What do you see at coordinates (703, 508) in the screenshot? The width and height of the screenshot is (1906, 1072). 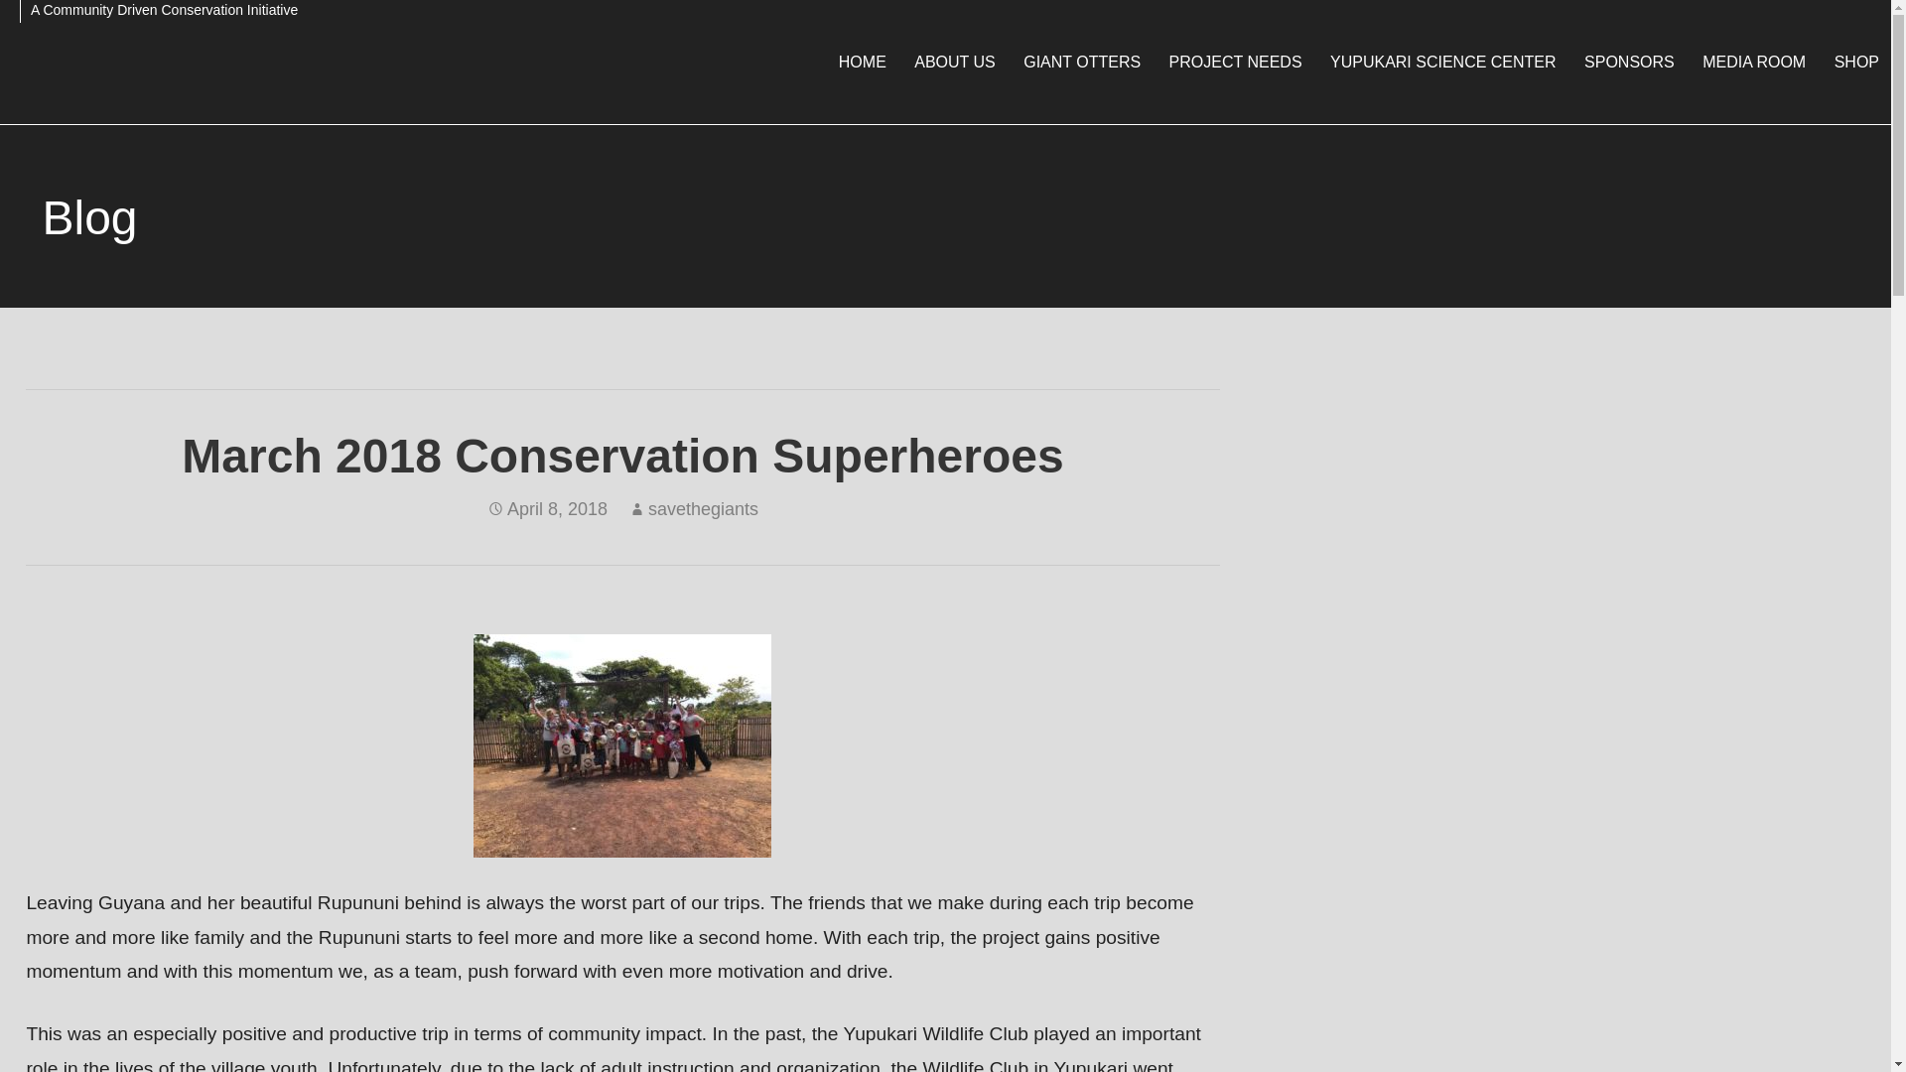 I see `savethegiants` at bounding box center [703, 508].